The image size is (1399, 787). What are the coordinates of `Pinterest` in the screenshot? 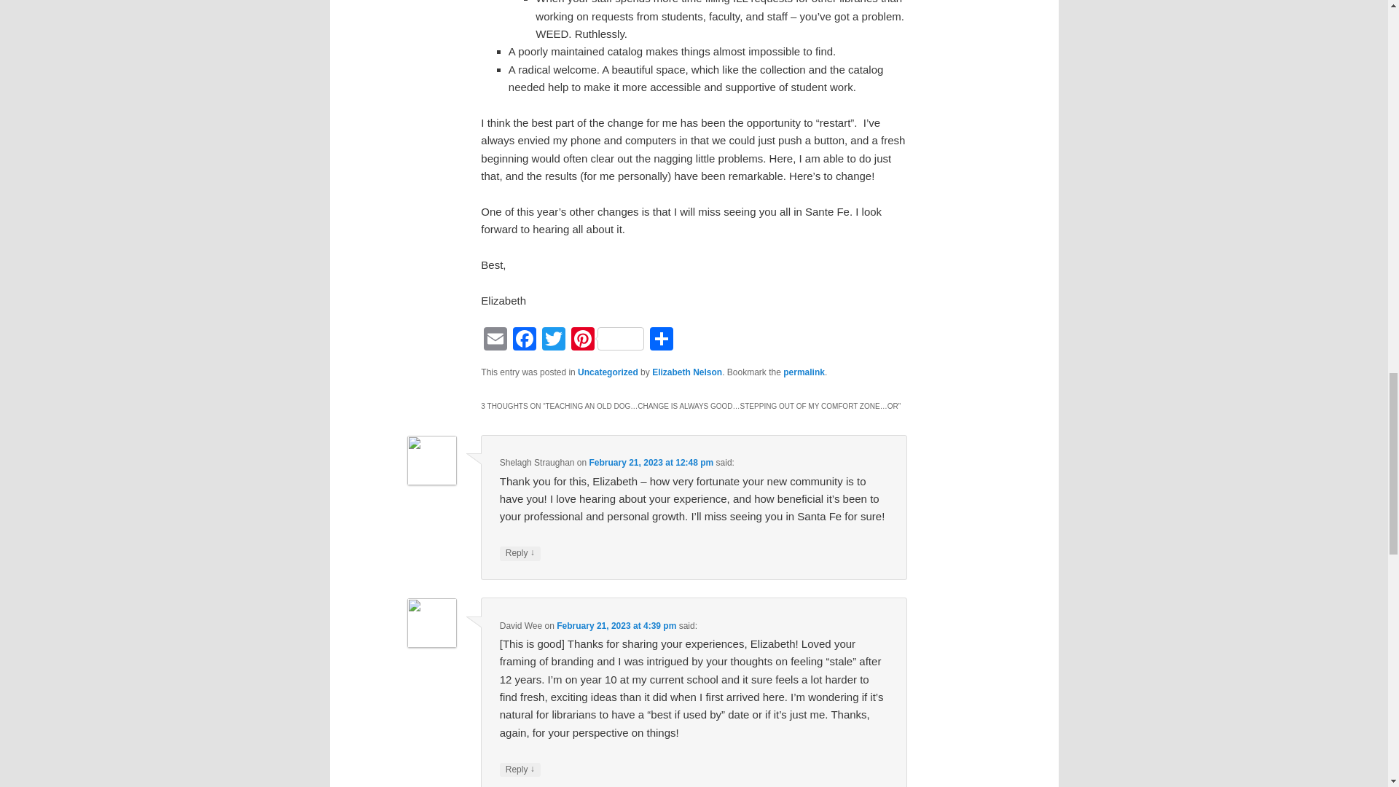 It's located at (607, 341).